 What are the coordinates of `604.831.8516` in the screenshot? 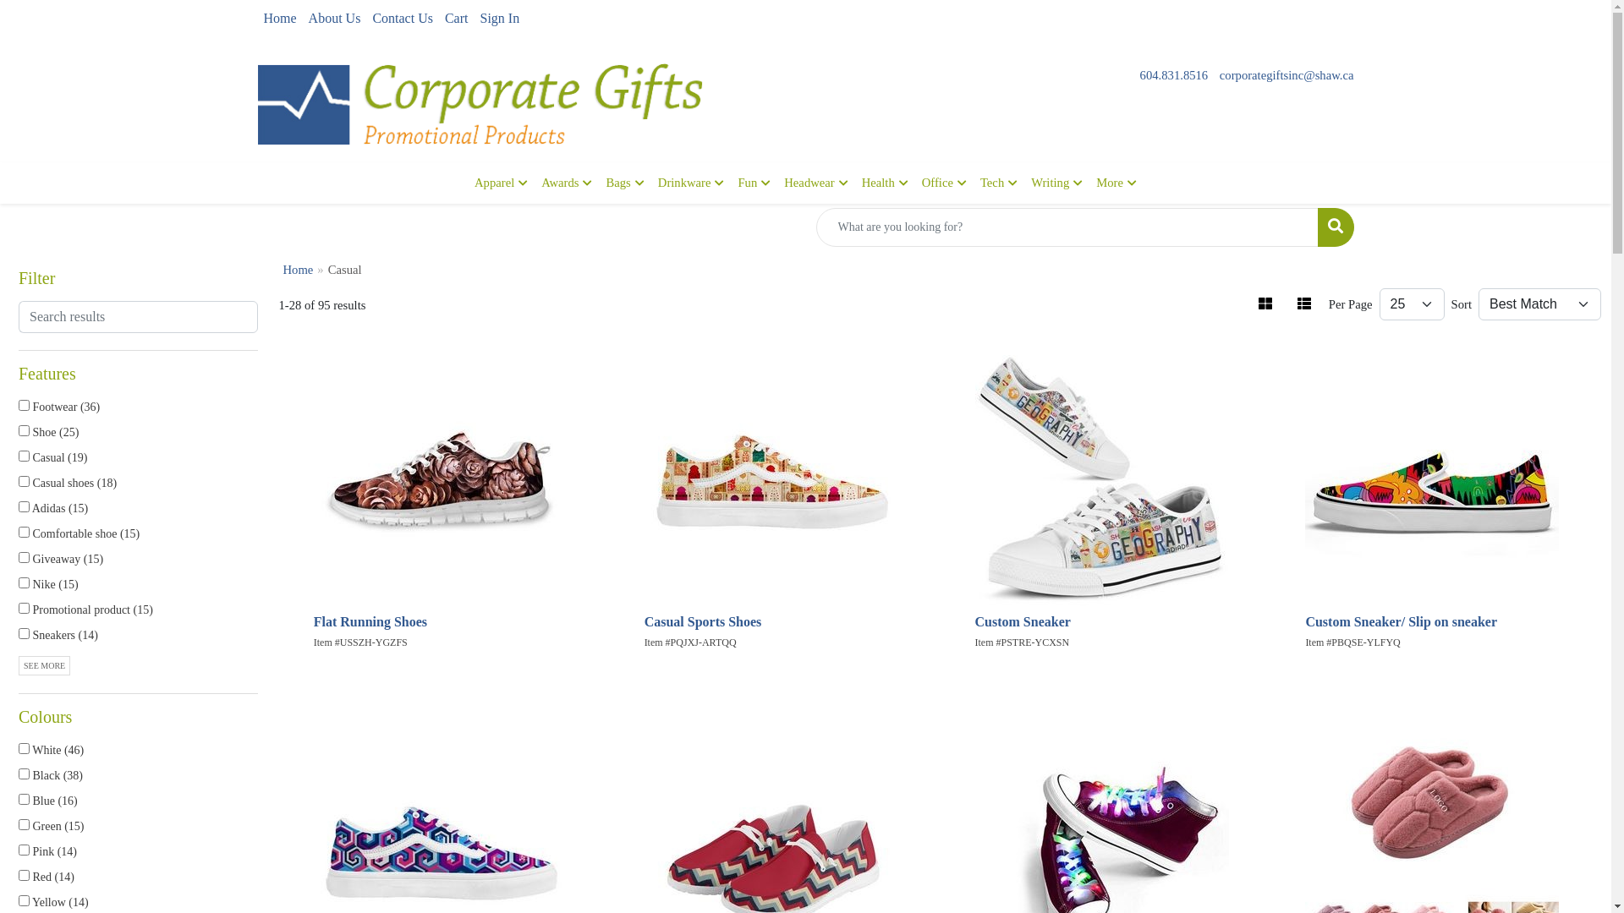 It's located at (1174, 75).